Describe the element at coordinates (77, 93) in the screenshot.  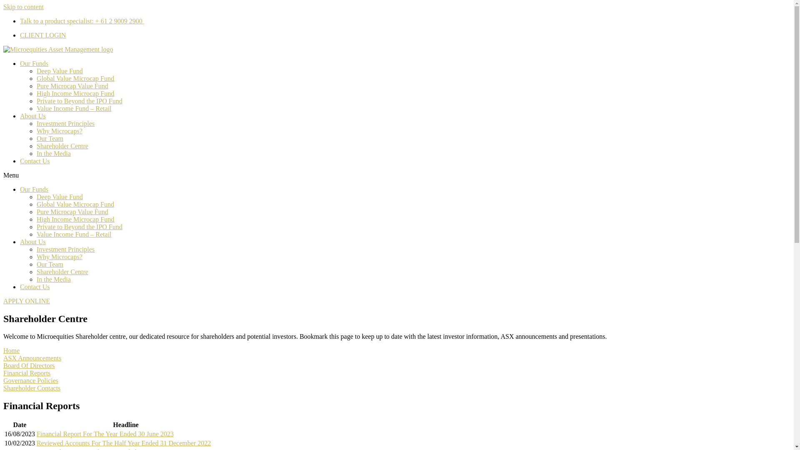
I see `High Income Microcap Fund` at that location.